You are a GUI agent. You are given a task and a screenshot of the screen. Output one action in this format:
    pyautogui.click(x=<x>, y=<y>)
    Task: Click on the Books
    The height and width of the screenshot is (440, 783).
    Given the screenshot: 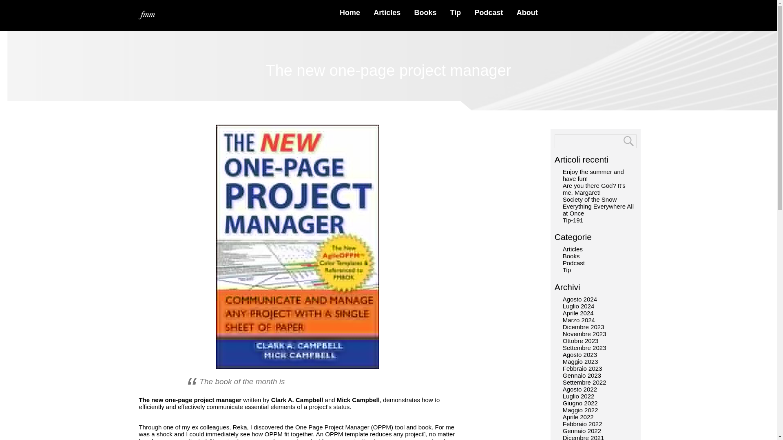 What is the action you would take?
    pyautogui.click(x=425, y=12)
    